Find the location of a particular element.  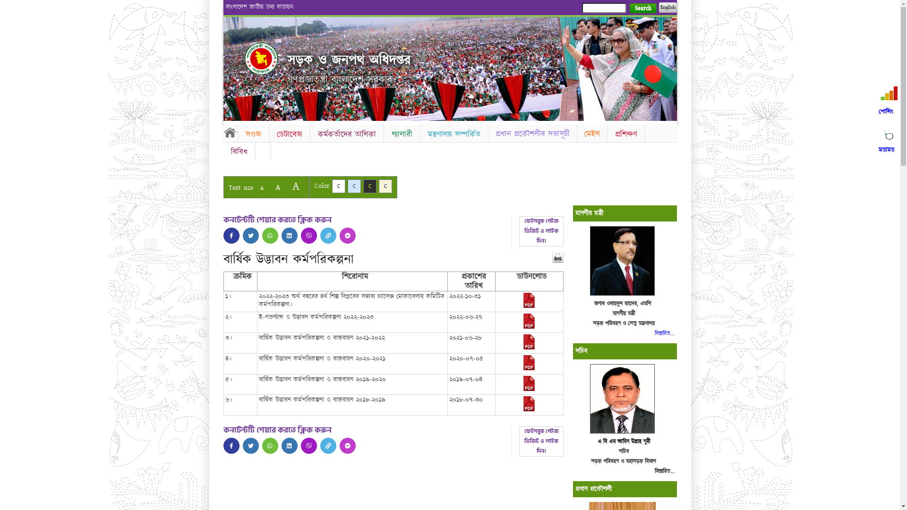

2022-01-10-06-36-9917b56159b3827847e0e517d3e63af9.pdf is located at coordinates (529, 348).